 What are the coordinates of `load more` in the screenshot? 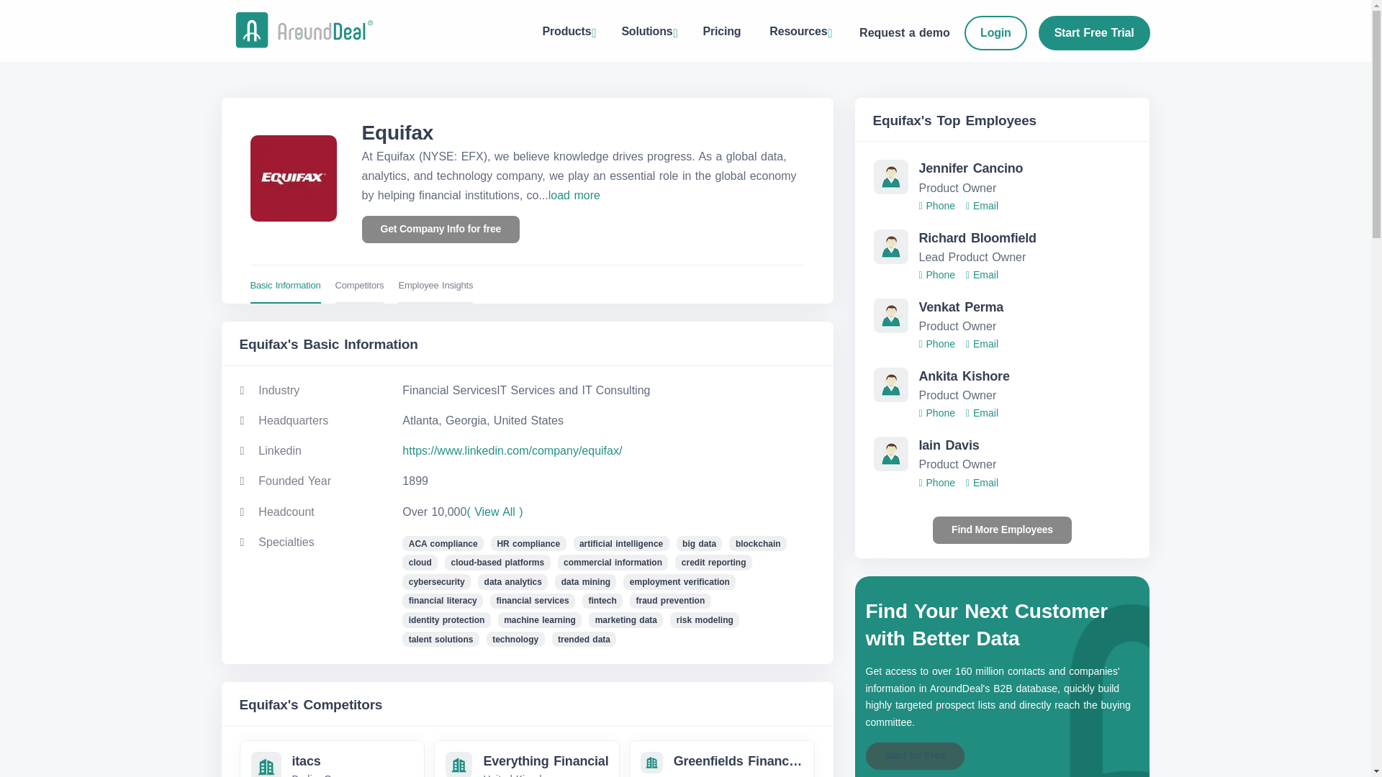 It's located at (285, 286).